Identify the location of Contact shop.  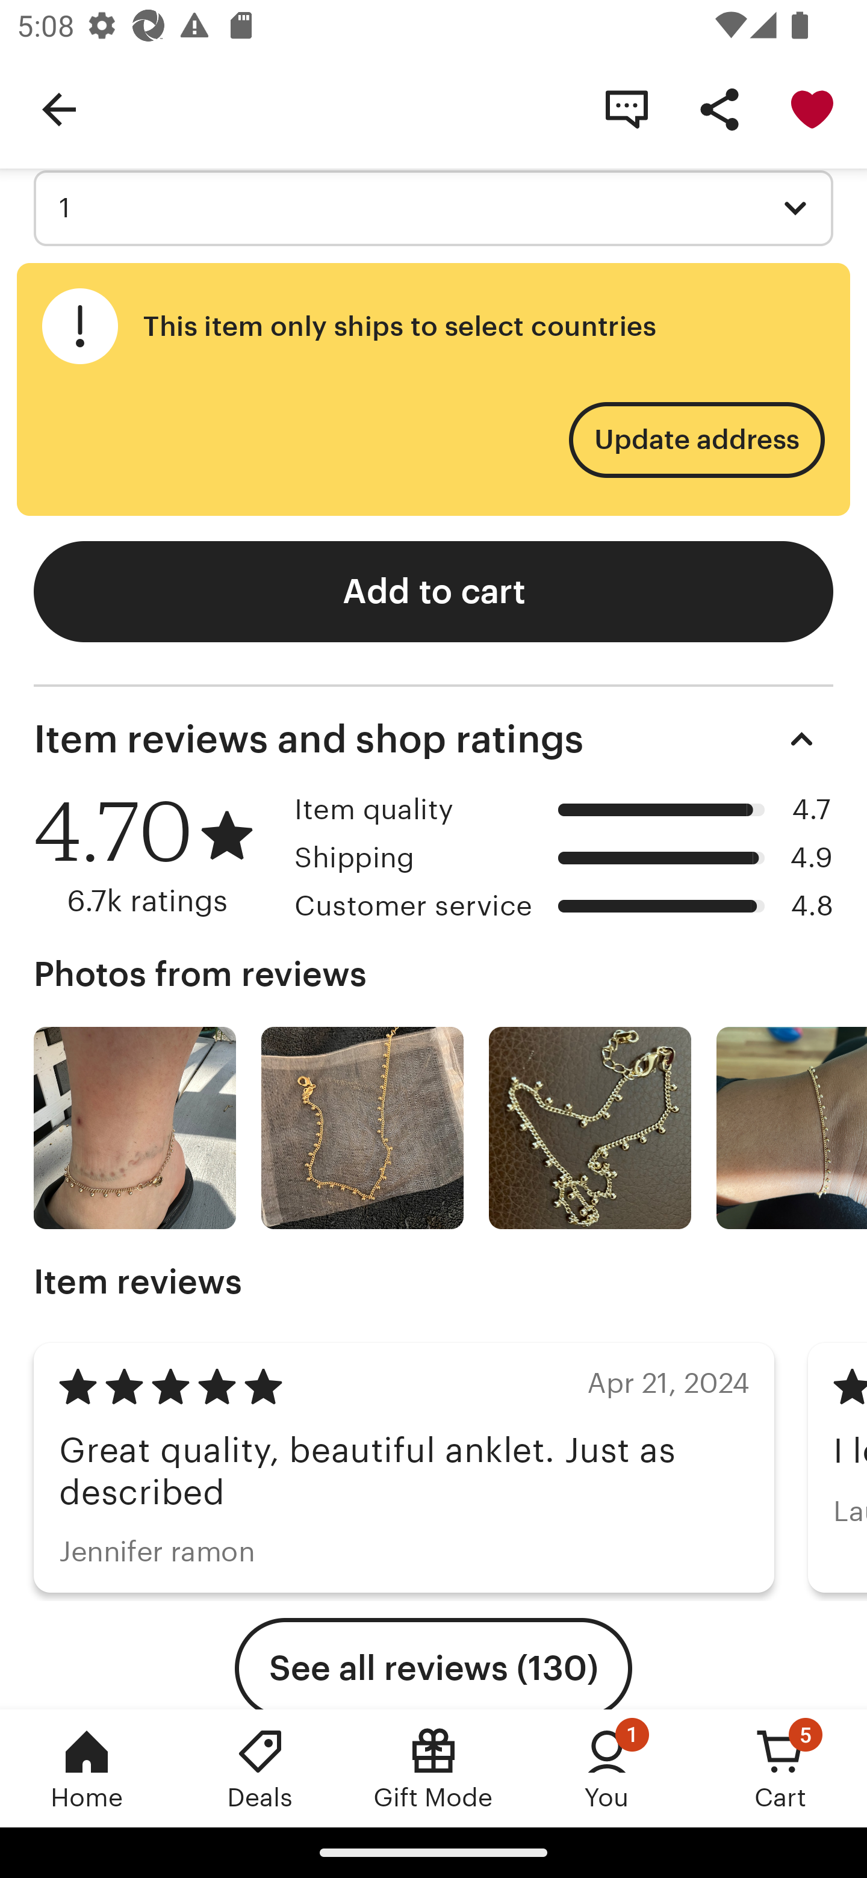
(626, 108).